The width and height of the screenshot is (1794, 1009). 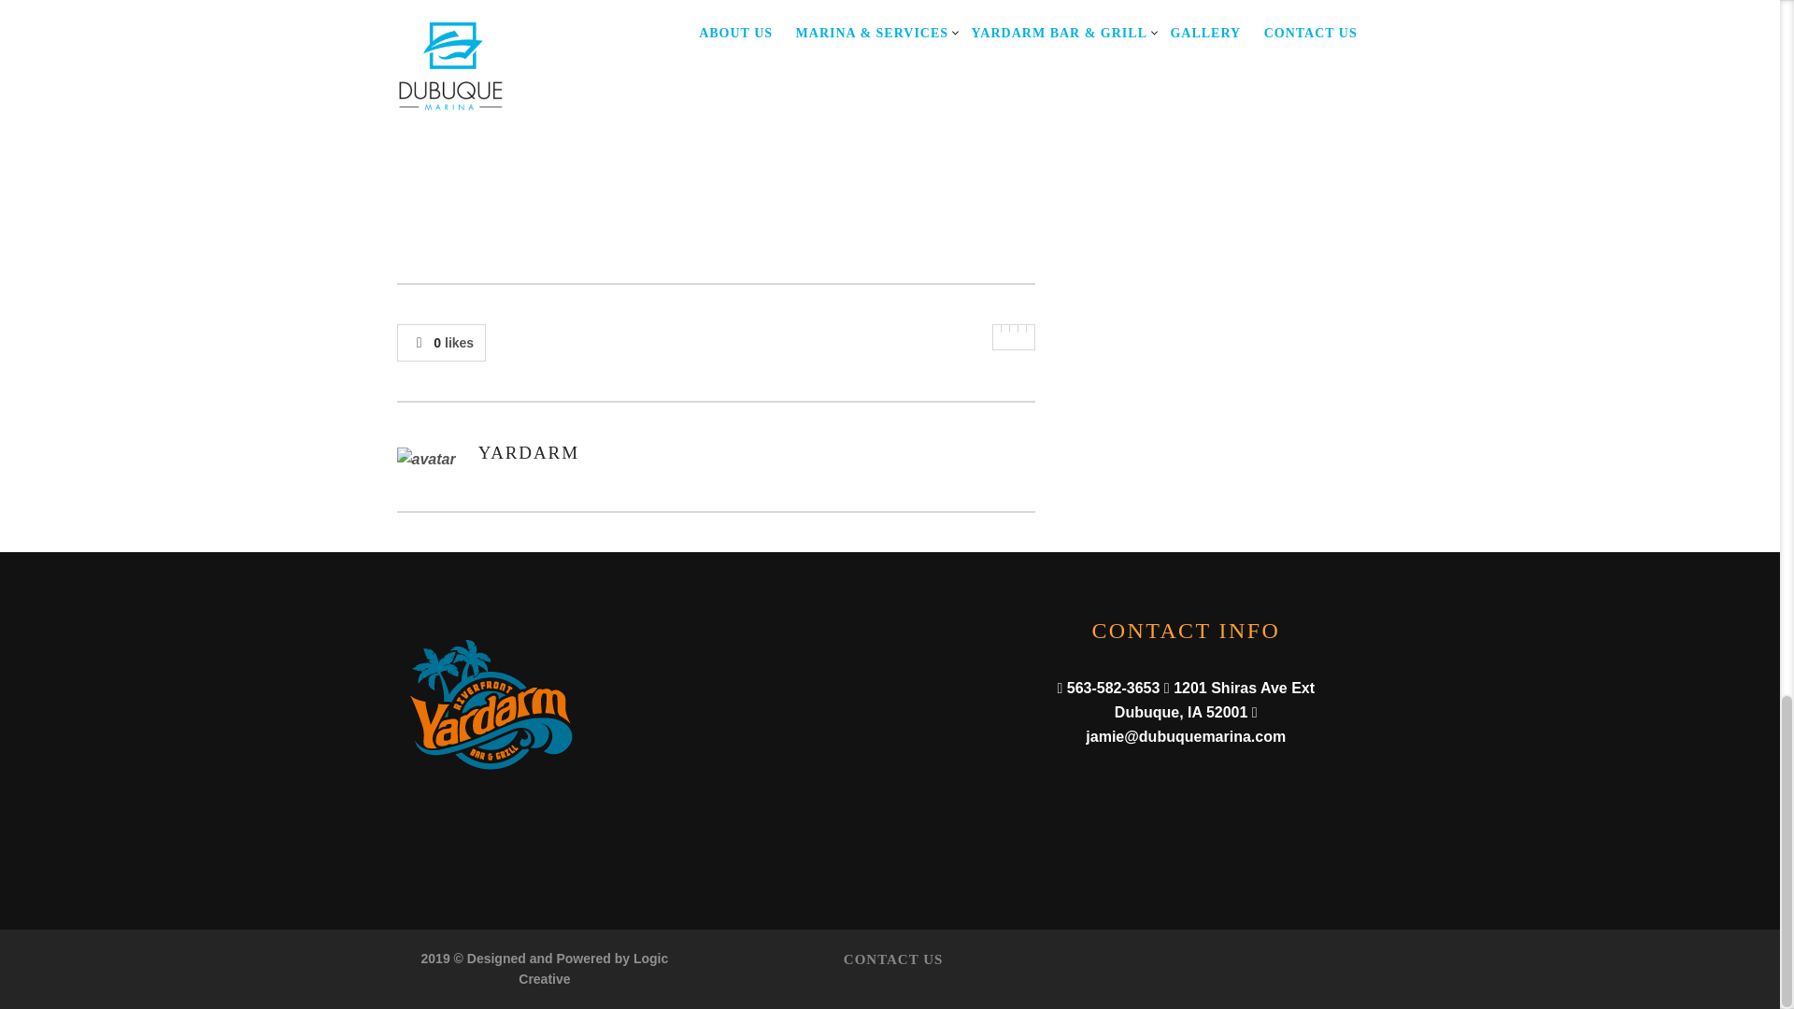 I want to click on Too Little Too Late, so click(x=716, y=84).